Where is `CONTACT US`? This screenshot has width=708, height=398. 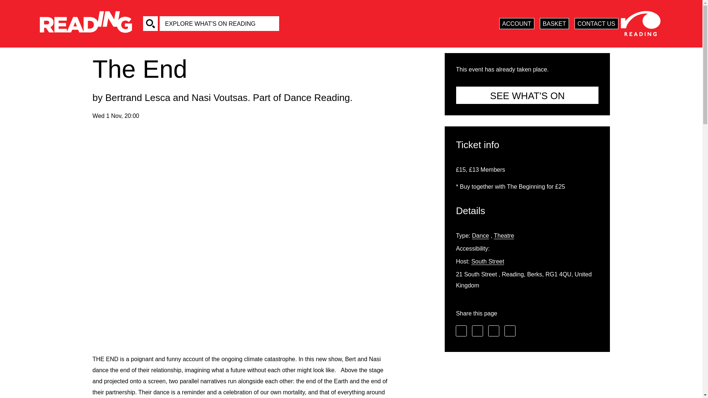 CONTACT US is located at coordinates (596, 23).